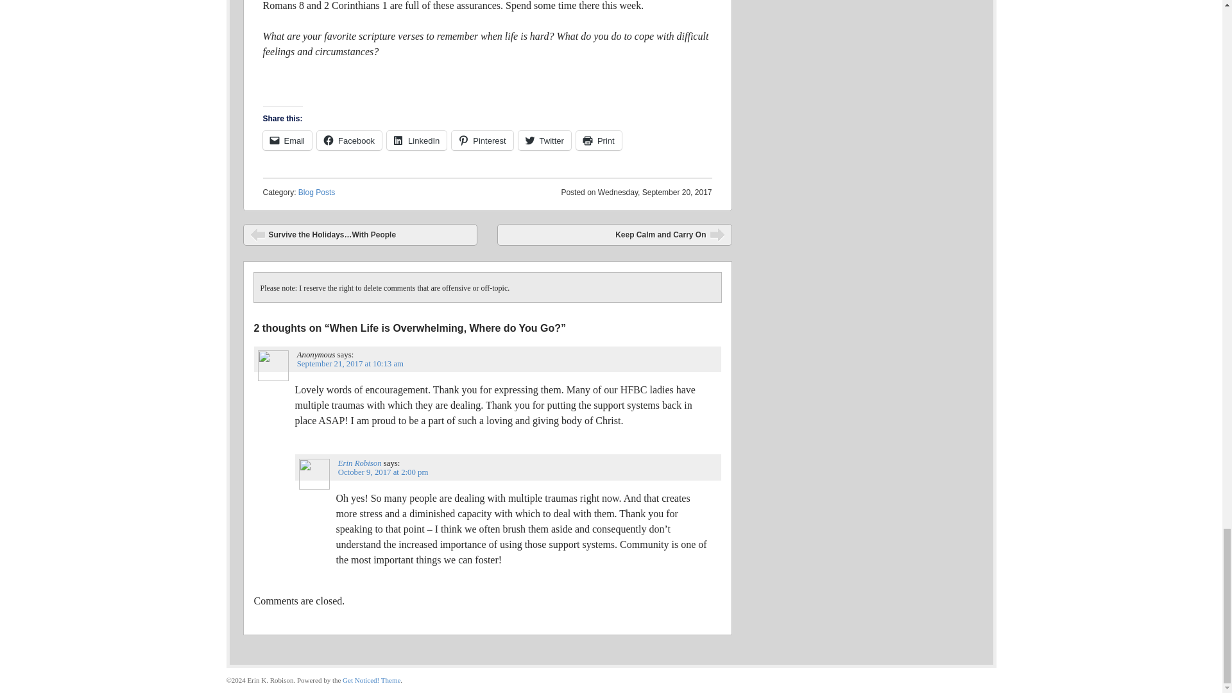  I want to click on Click to print, so click(599, 141).